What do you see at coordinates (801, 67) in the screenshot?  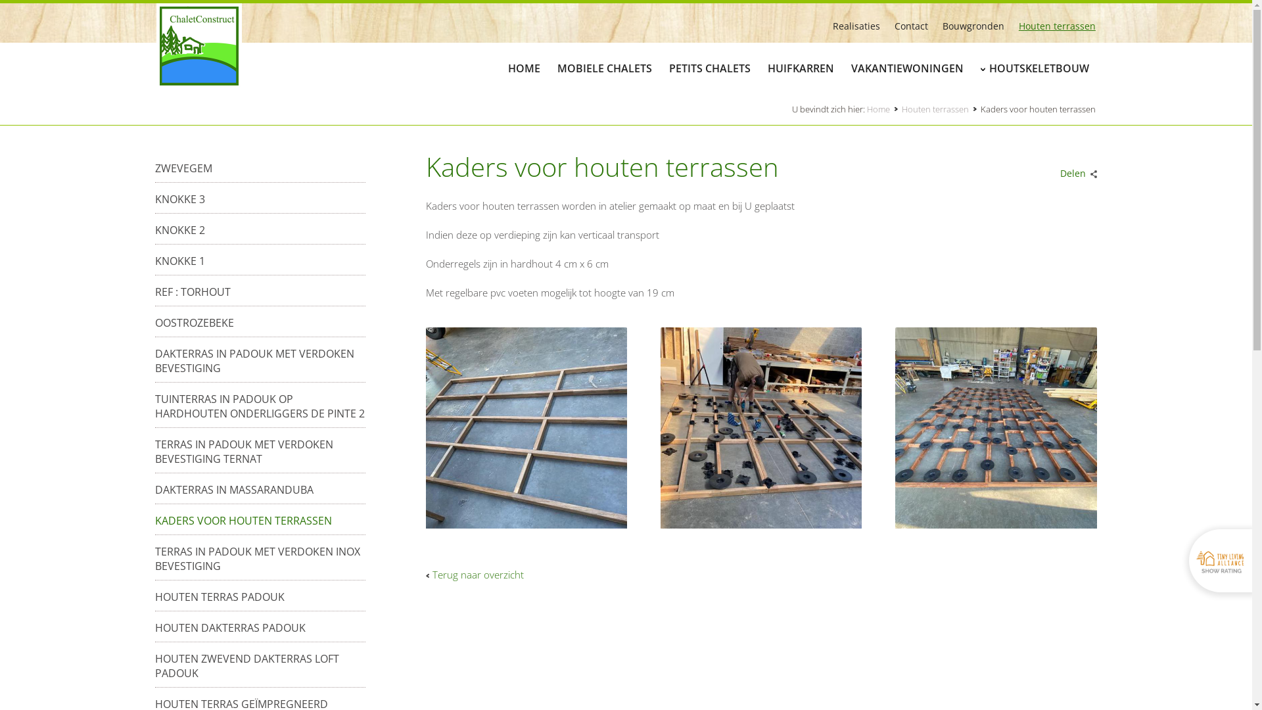 I see `HUIFKARREN` at bounding box center [801, 67].